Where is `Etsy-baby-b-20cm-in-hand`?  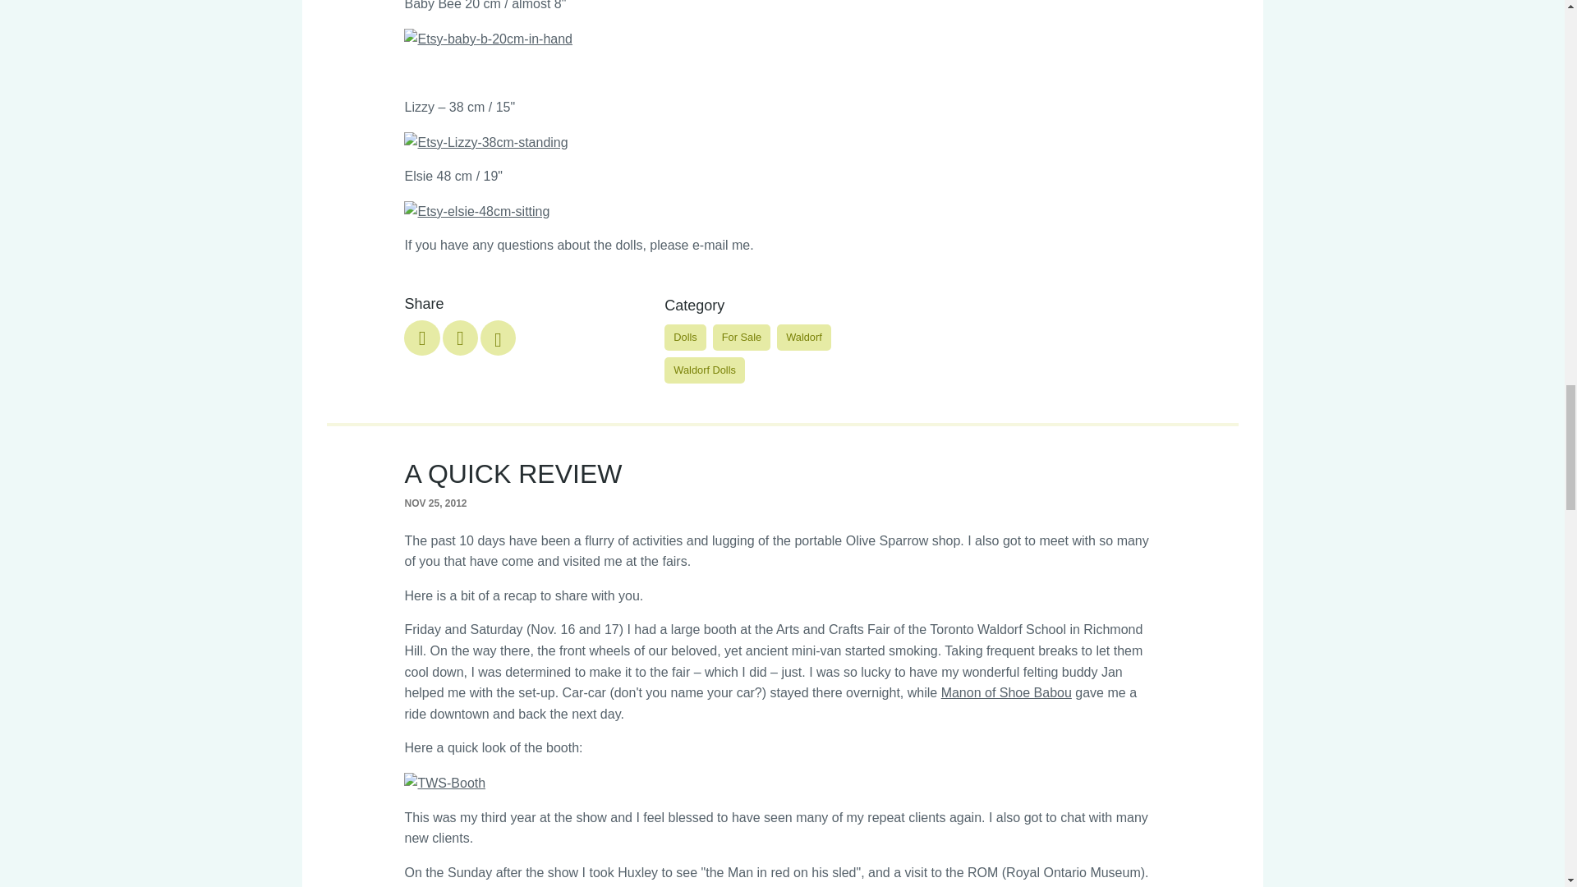 Etsy-baby-b-20cm-in-hand is located at coordinates (488, 39).